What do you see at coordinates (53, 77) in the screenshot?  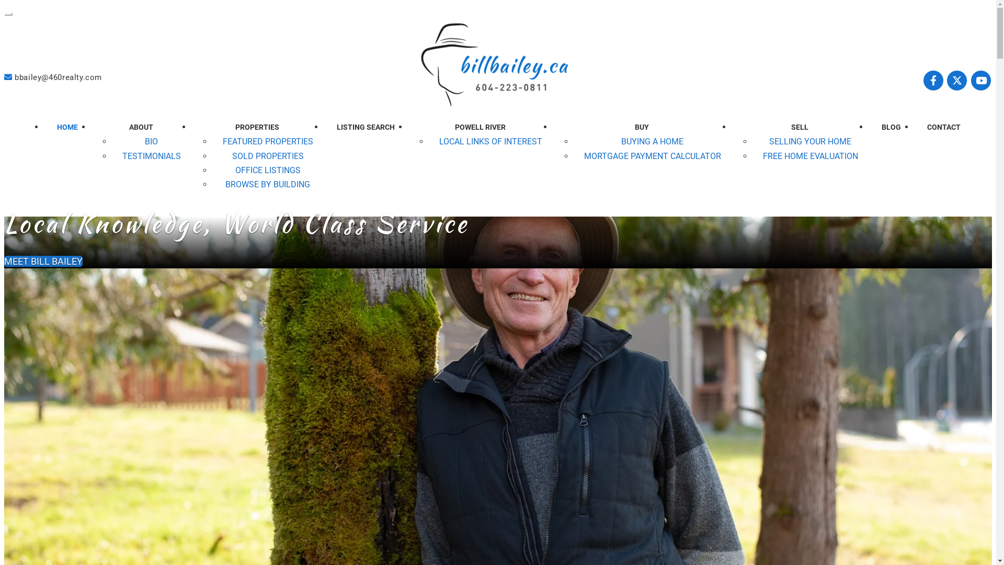 I see `bbailey@460realty.com` at bounding box center [53, 77].